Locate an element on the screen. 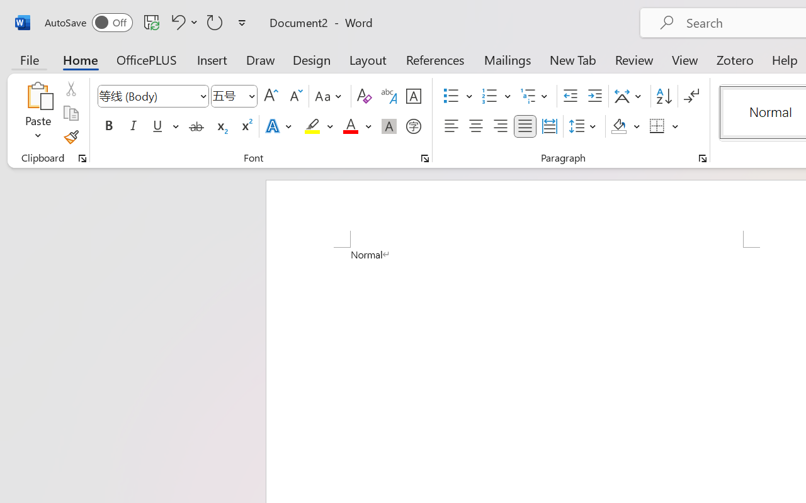  Paste is located at coordinates (38, 96).